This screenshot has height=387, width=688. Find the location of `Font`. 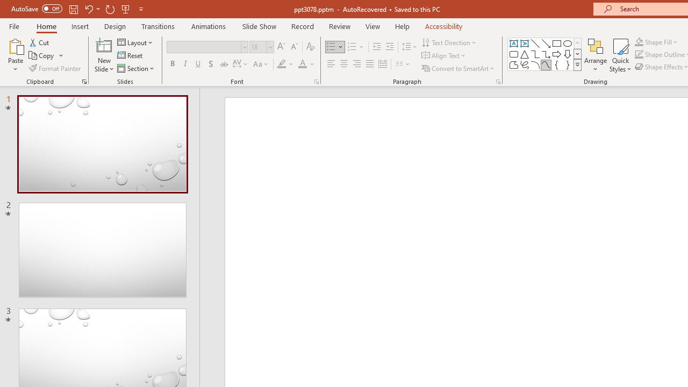

Font is located at coordinates (204, 47).